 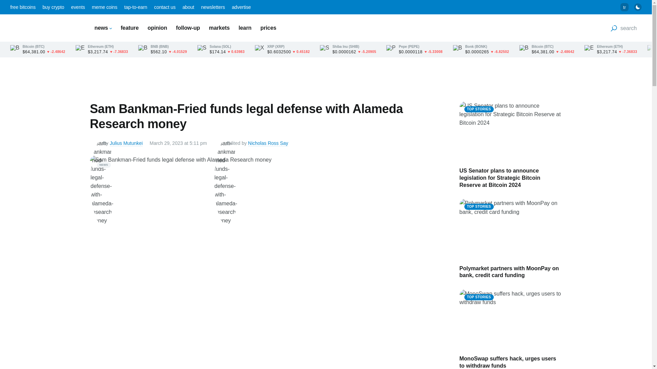 What do you see at coordinates (130, 28) in the screenshot?
I see `feature` at bounding box center [130, 28].